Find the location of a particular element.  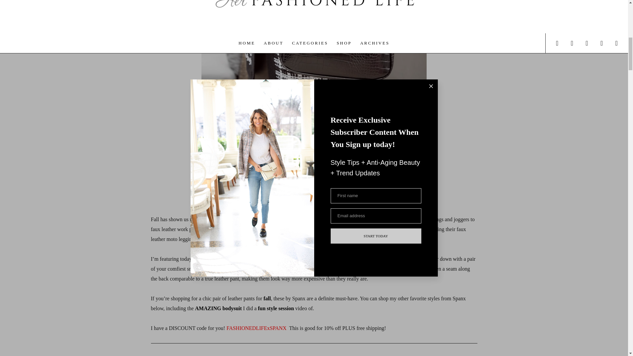

Faux Leather Pants is located at coordinates (219, 183).